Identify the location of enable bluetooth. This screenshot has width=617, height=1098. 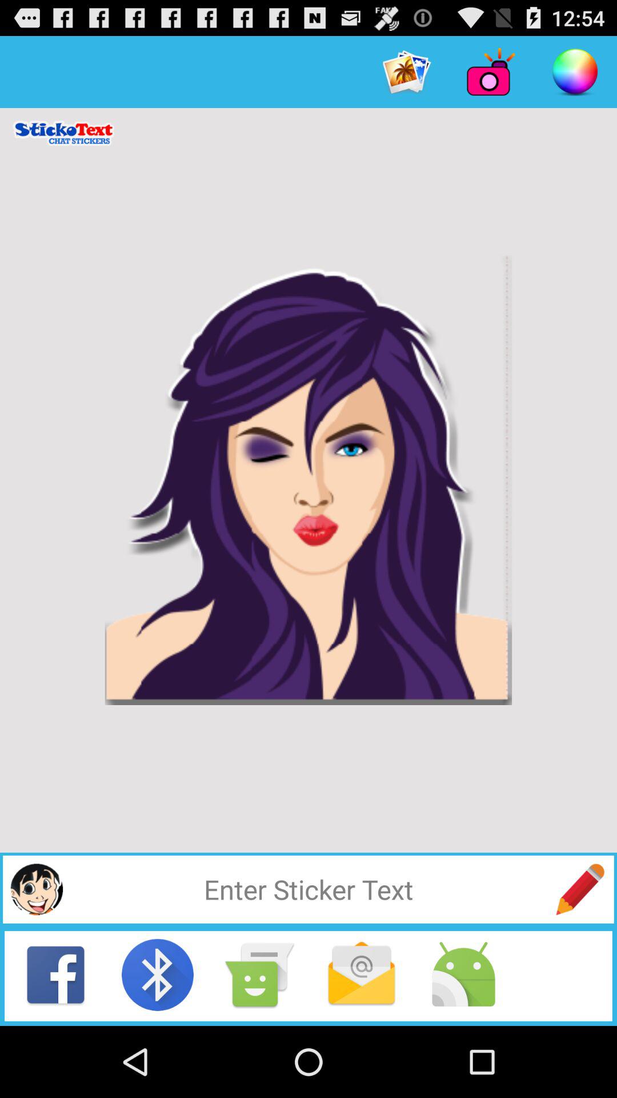
(158, 974).